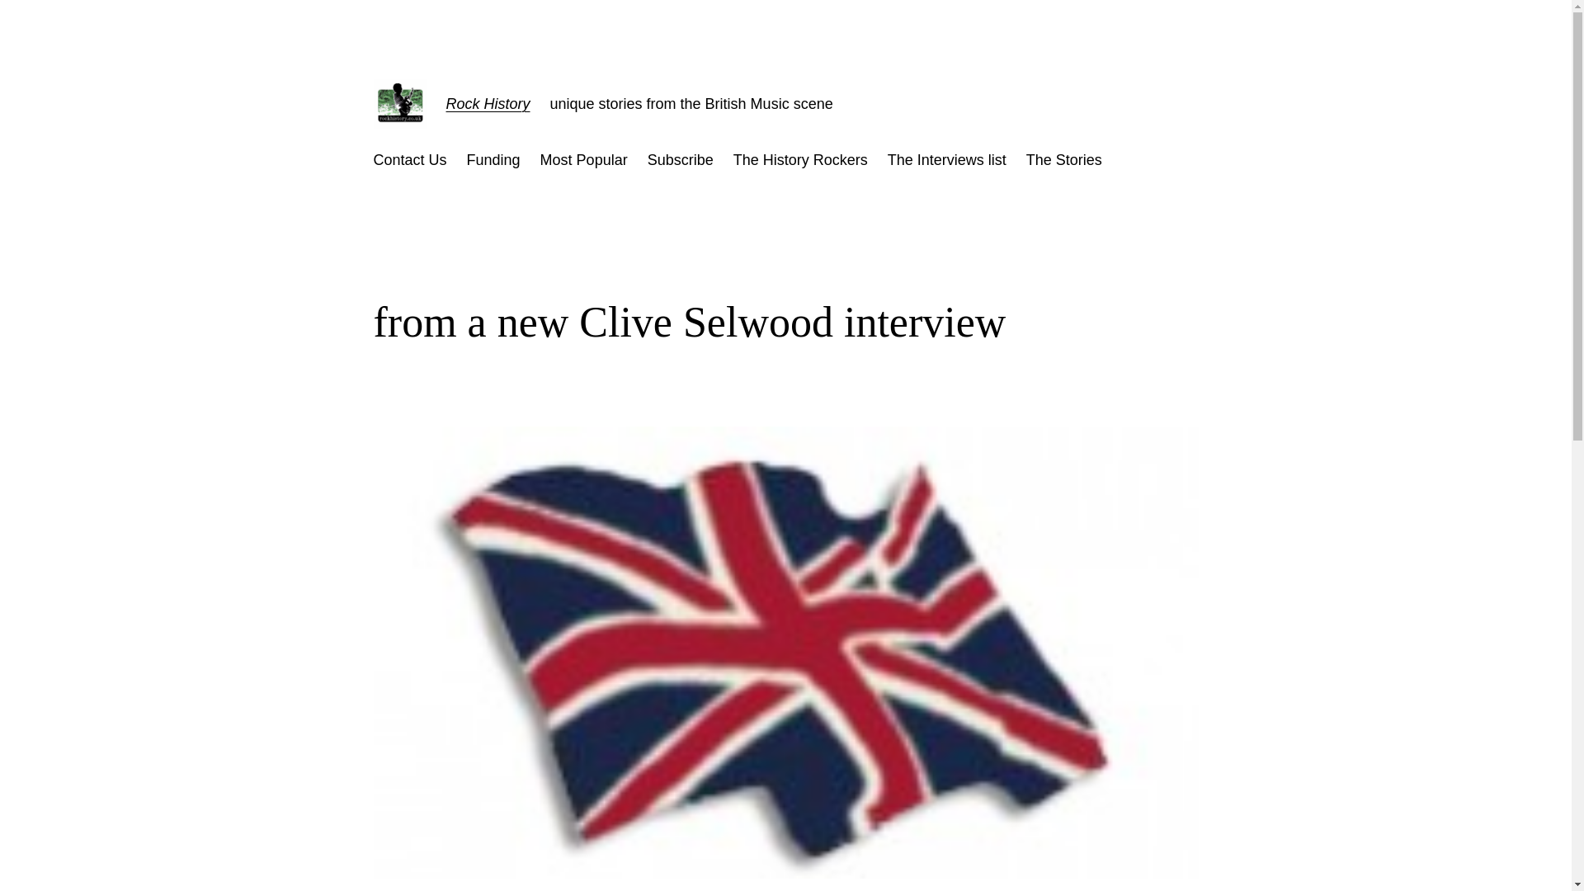  What do you see at coordinates (800, 160) in the screenshot?
I see `The History Rockers` at bounding box center [800, 160].